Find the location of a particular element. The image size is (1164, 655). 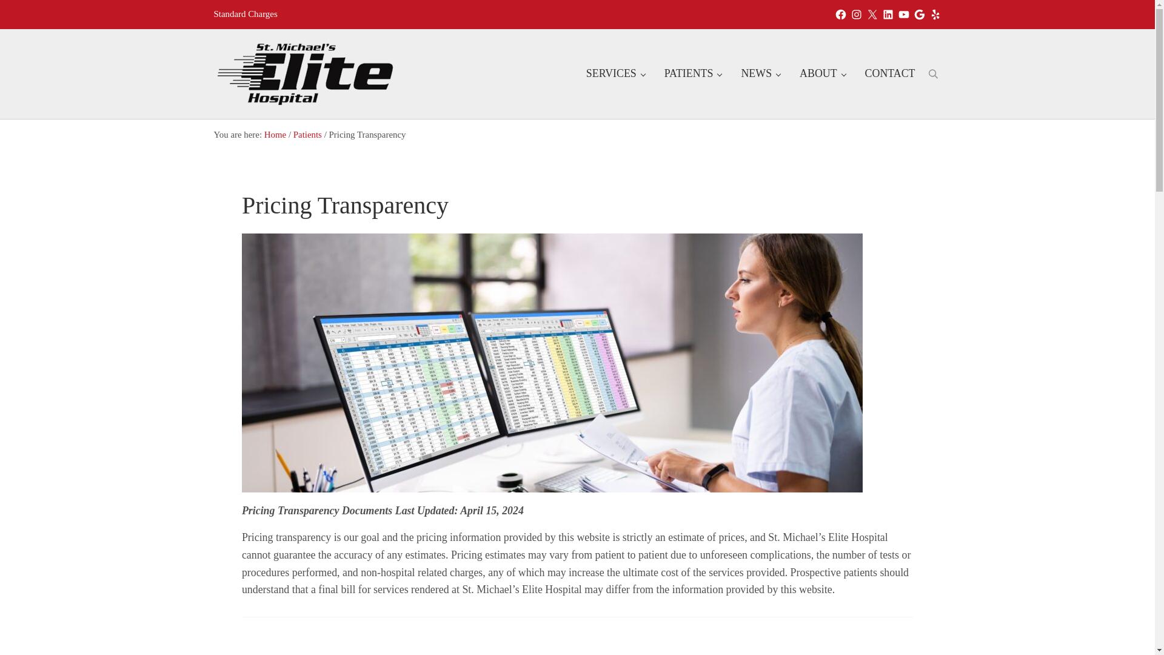

Standard Charges is located at coordinates (245, 14).